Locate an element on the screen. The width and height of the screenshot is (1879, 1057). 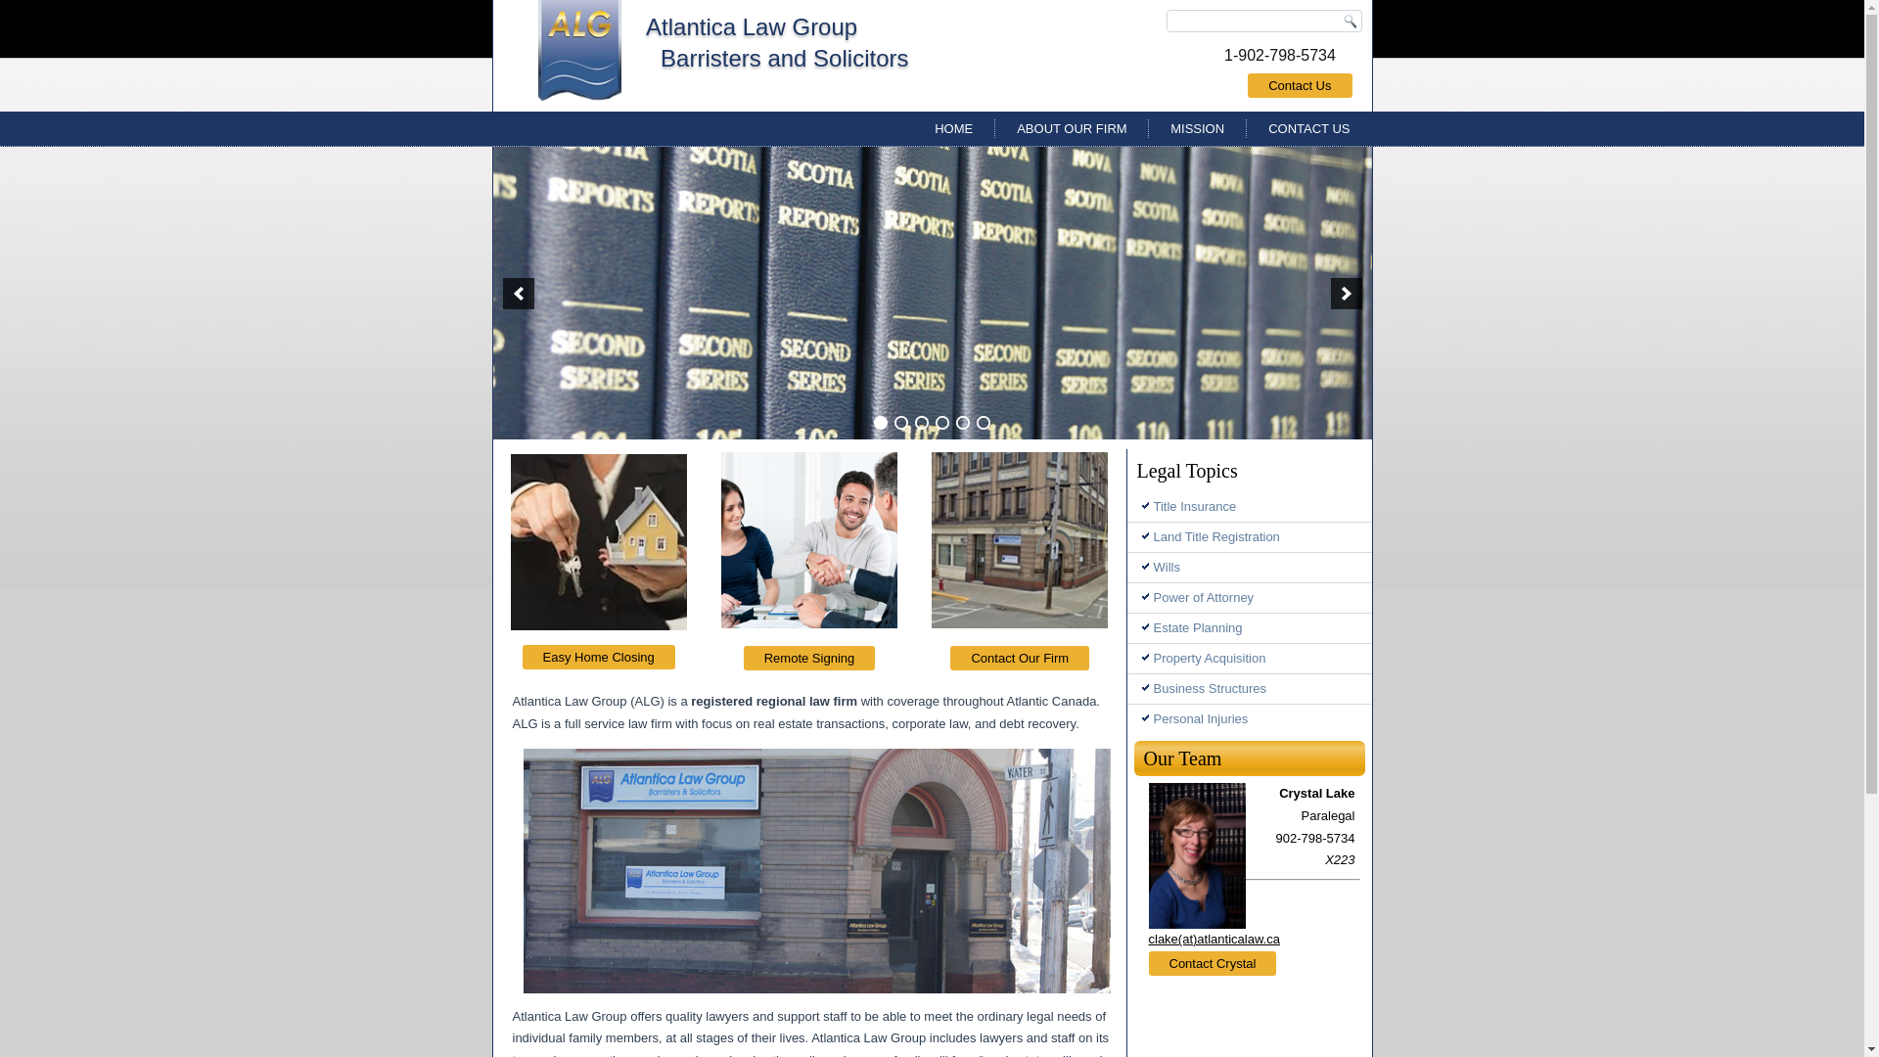
Business Structures is located at coordinates (1250, 689).